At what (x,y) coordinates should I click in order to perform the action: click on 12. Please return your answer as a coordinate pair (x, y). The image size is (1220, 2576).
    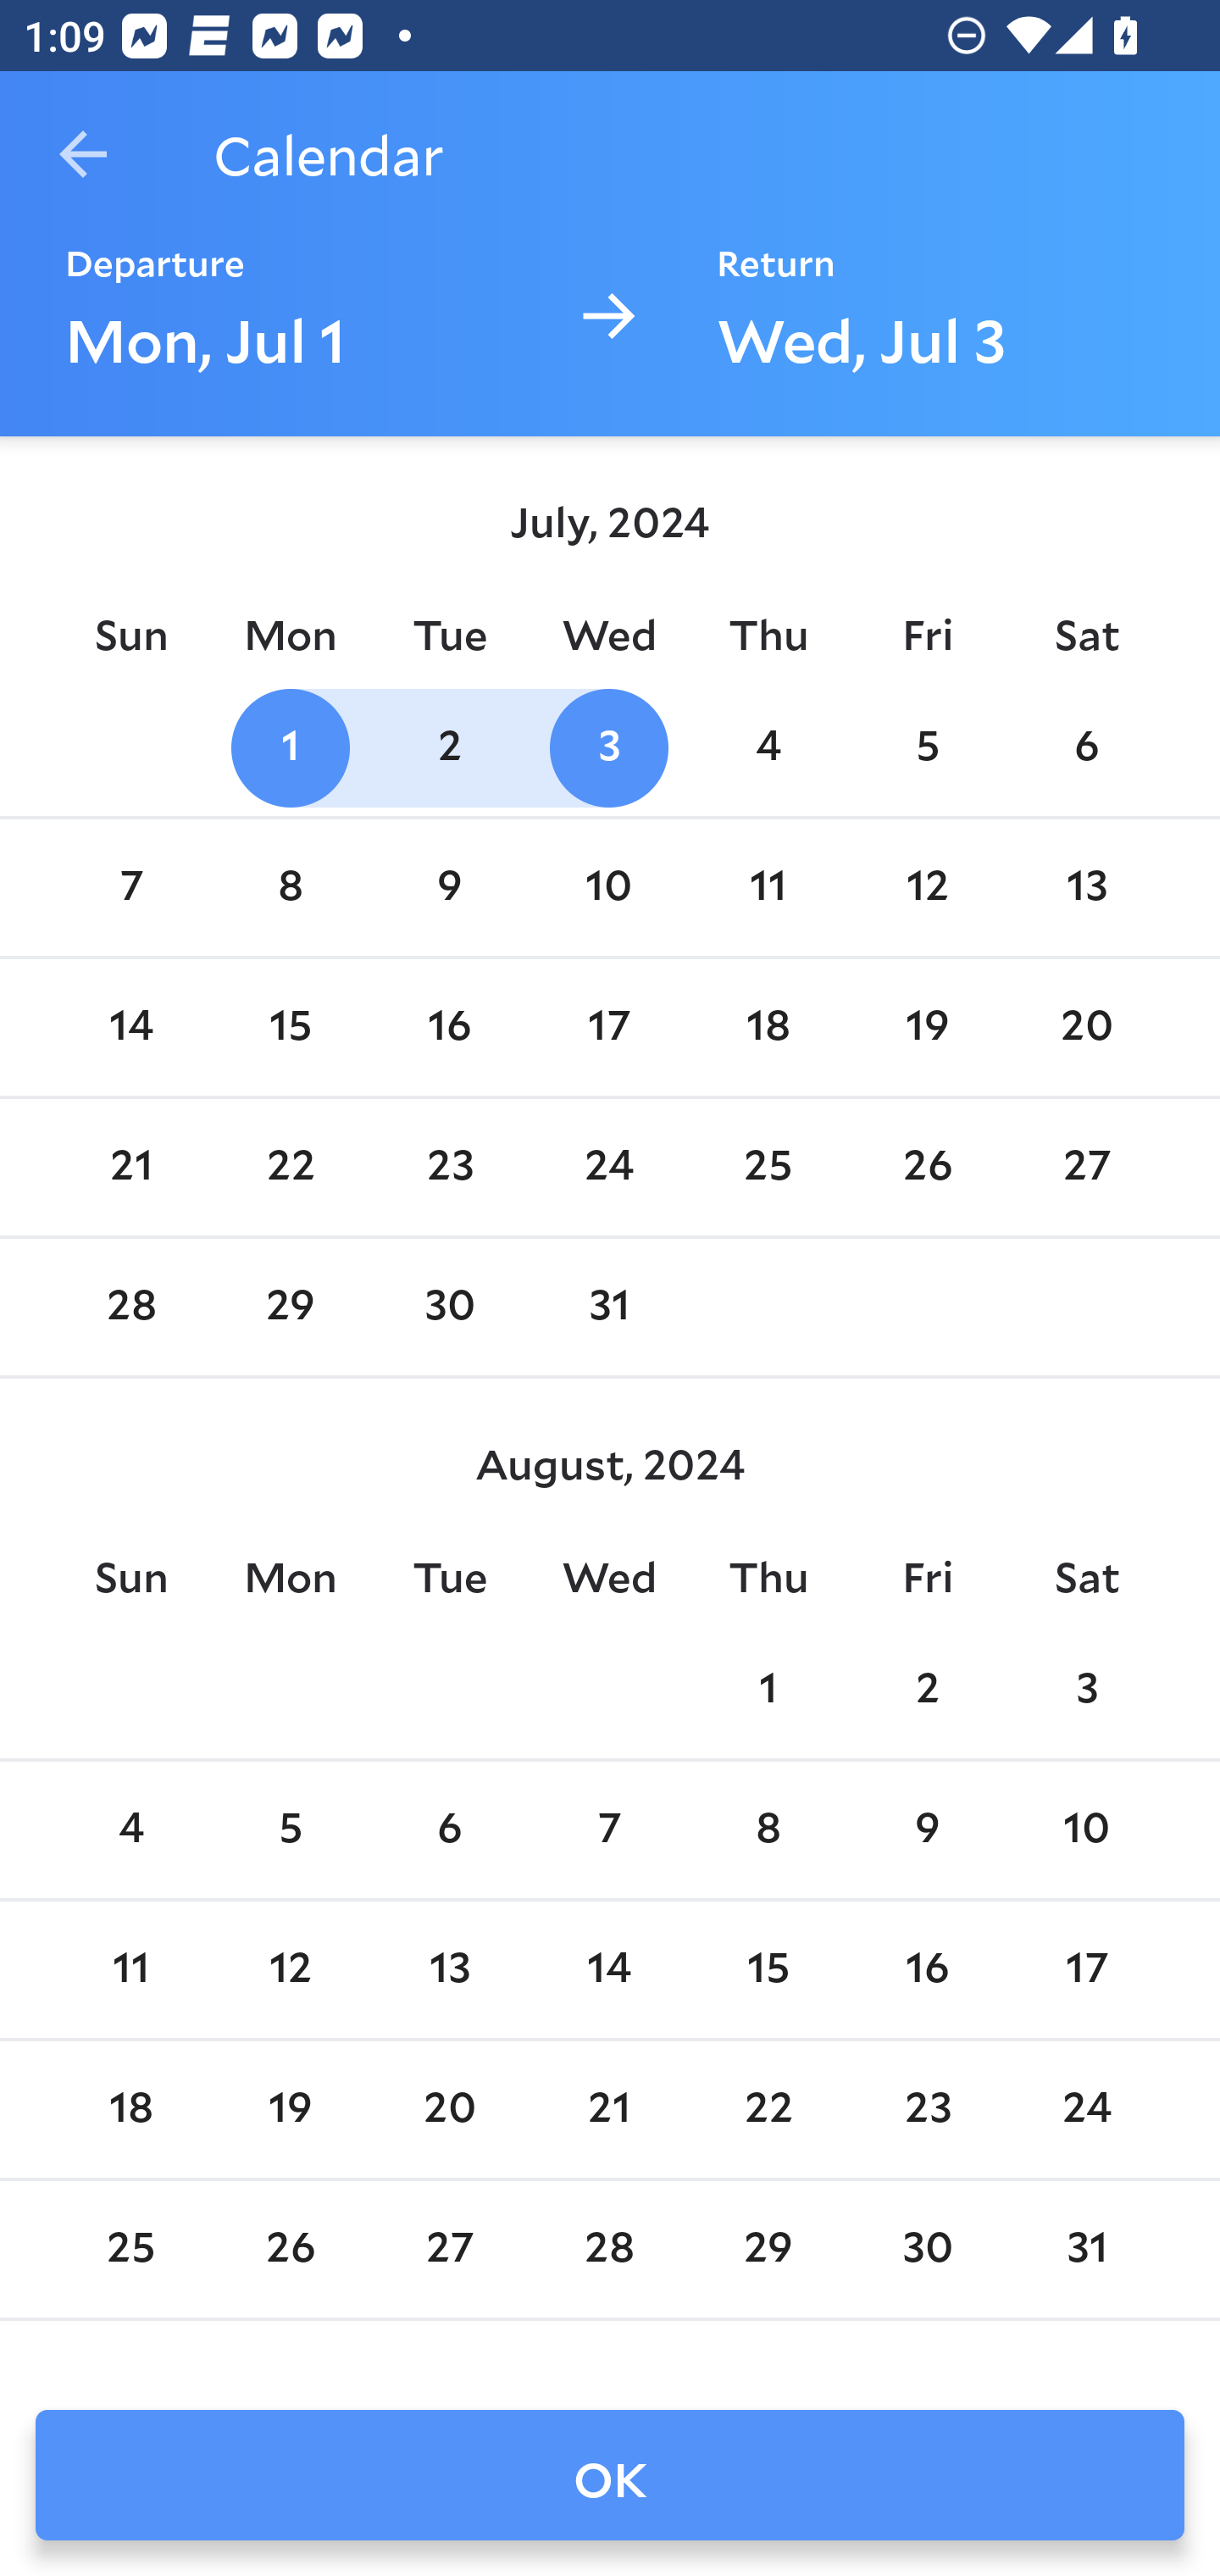
    Looking at the image, I should click on (291, 1970).